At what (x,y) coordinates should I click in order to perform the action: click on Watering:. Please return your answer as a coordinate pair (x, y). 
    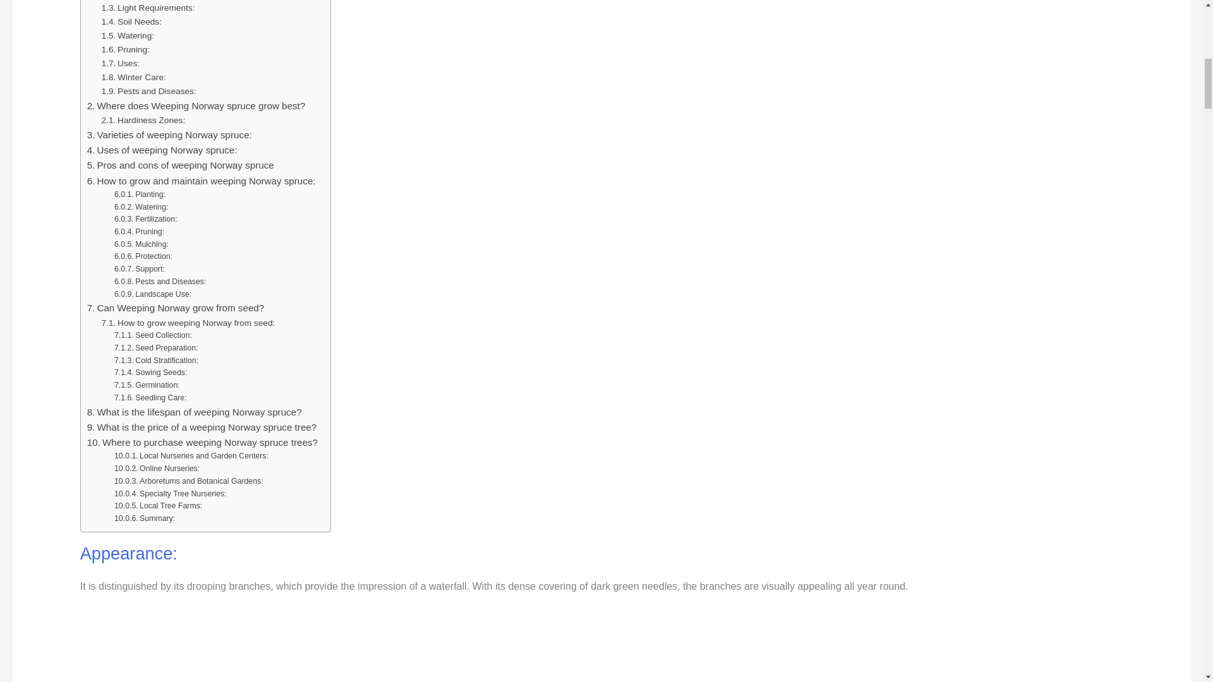
    Looking at the image, I should click on (128, 36).